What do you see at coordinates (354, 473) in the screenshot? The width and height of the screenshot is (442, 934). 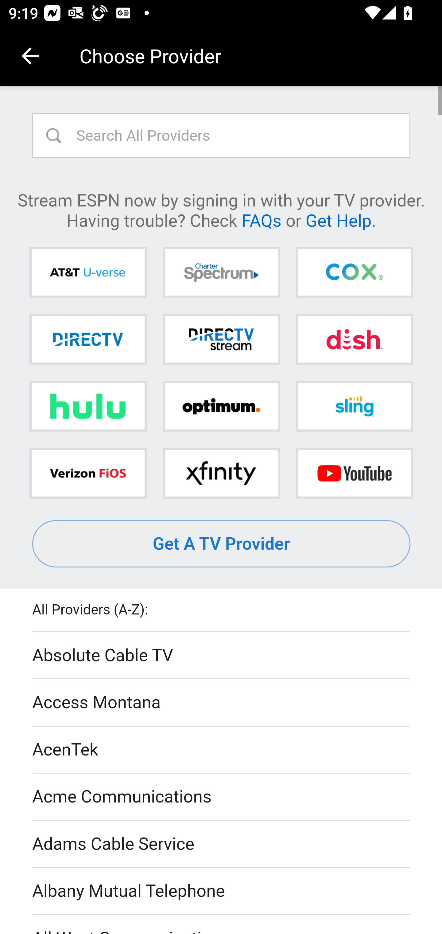 I see `YouTube TV` at bounding box center [354, 473].